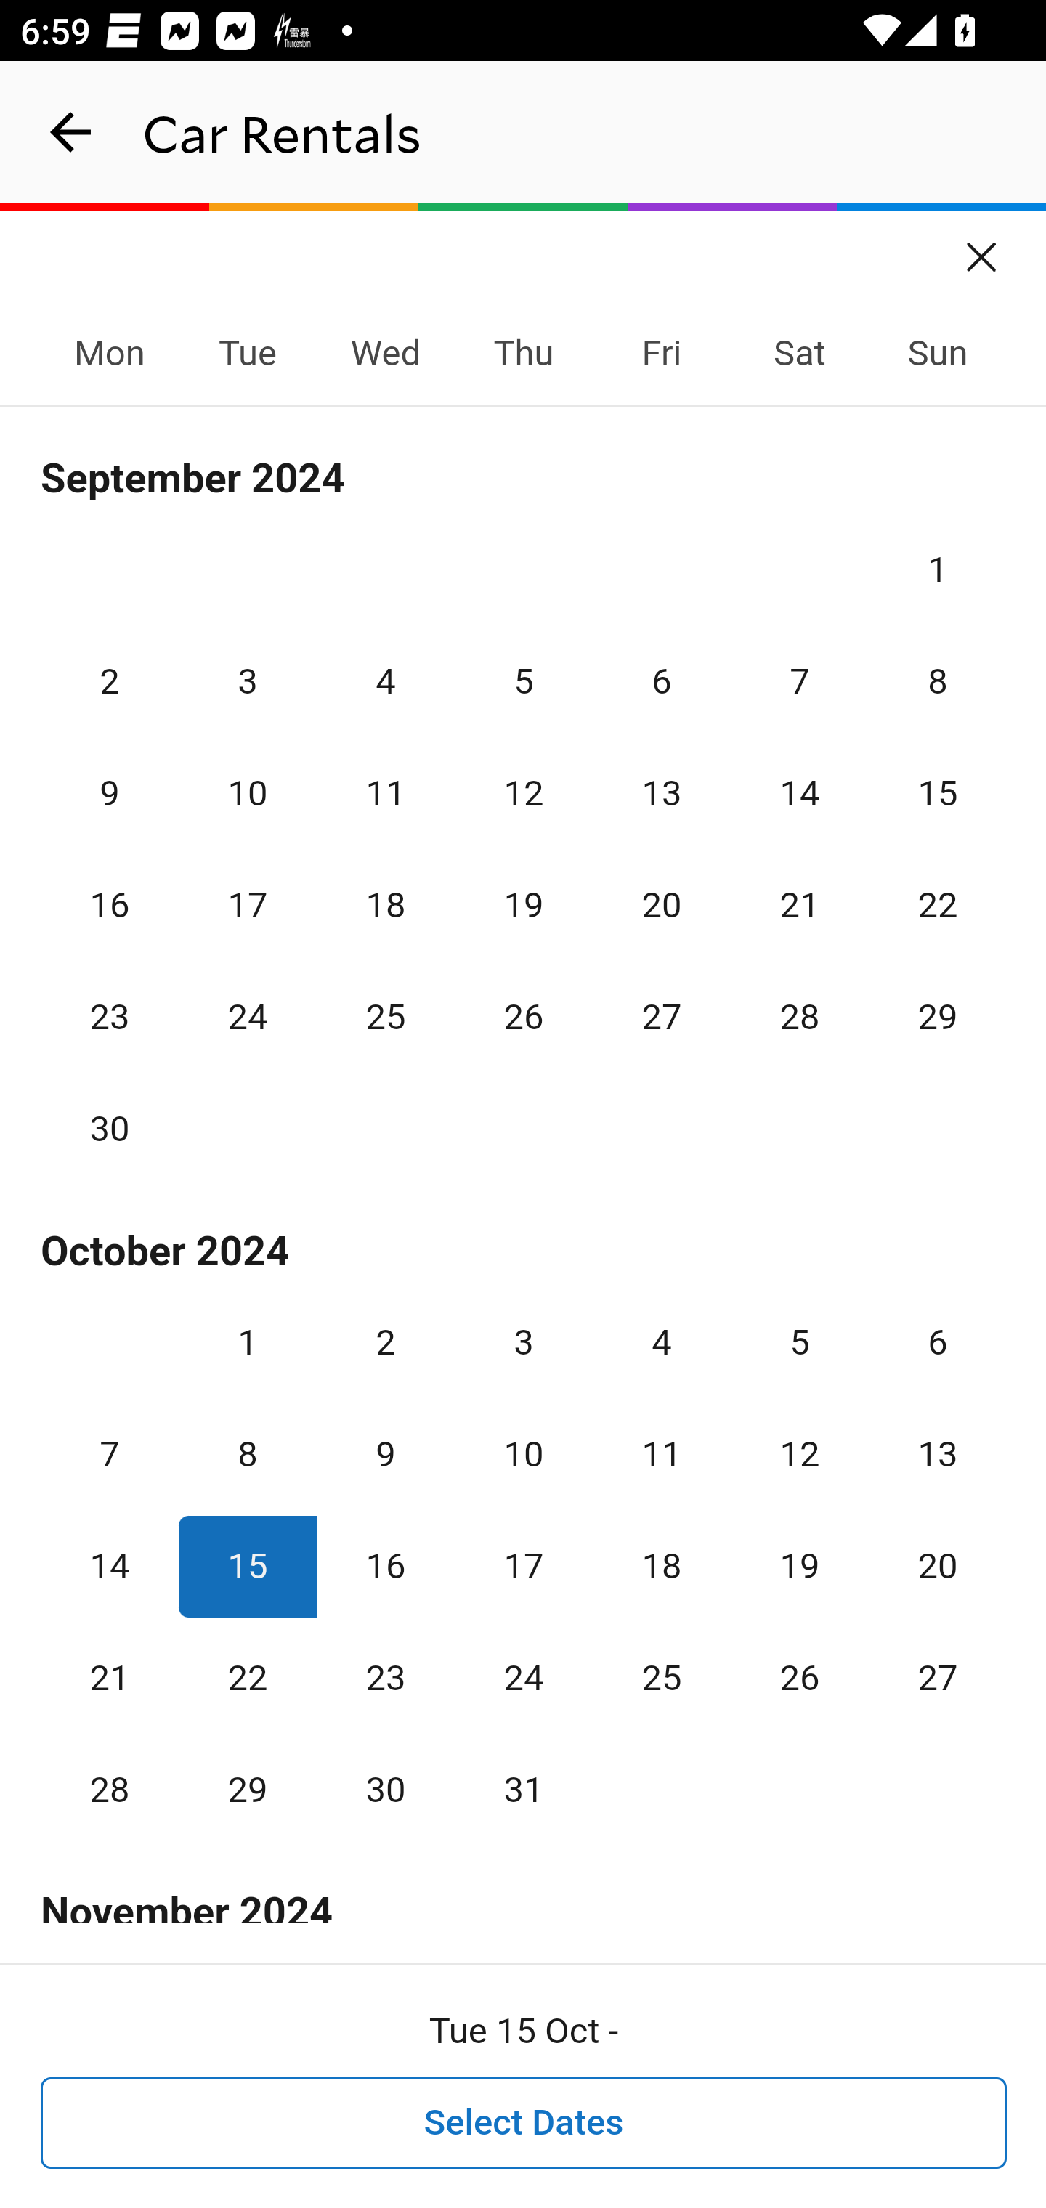 The width and height of the screenshot is (1046, 2208). I want to click on 8 September 2024, so click(937, 682).